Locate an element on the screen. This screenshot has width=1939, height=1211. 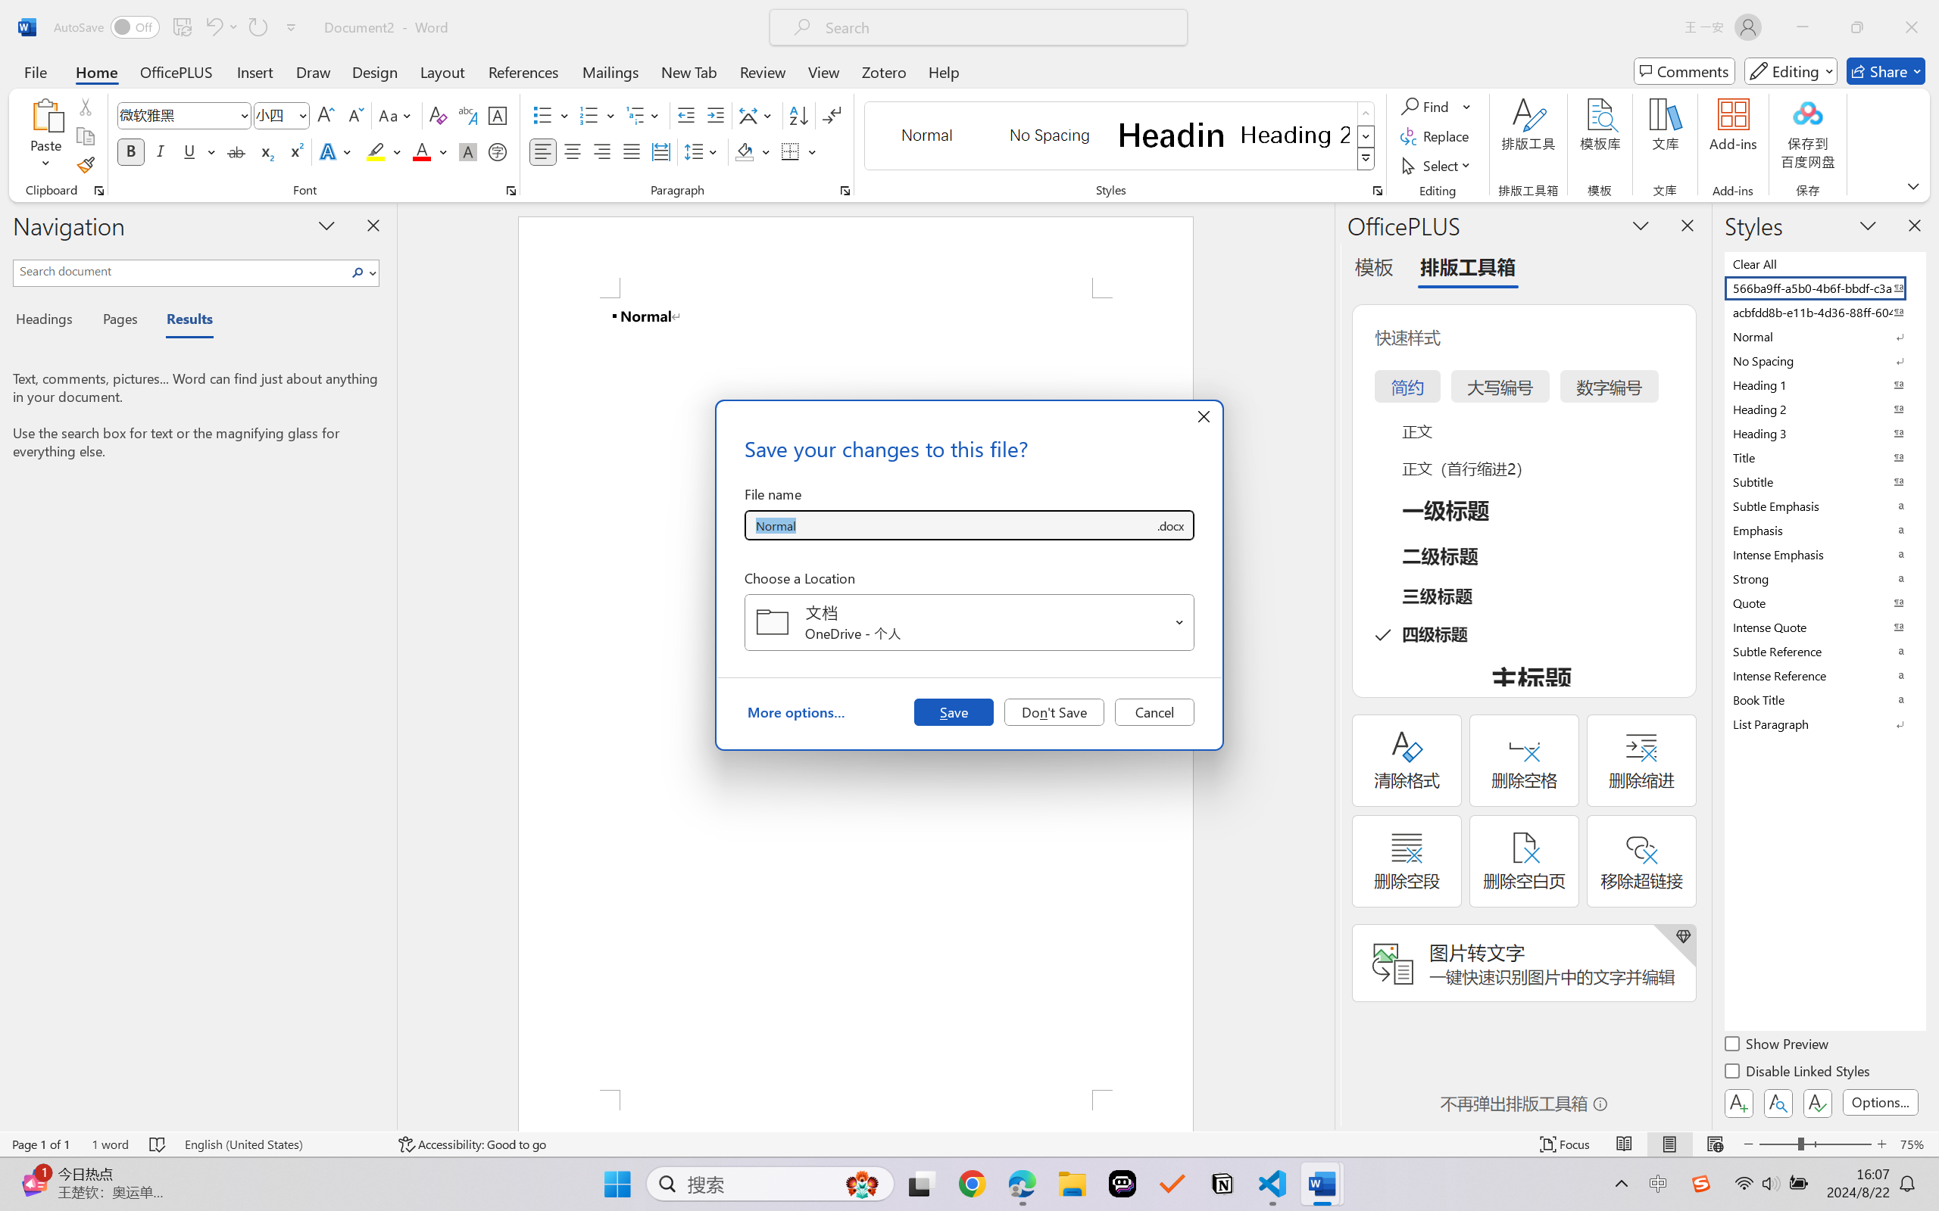
AutomationID: QuickStylesGallery is located at coordinates (1121, 136).